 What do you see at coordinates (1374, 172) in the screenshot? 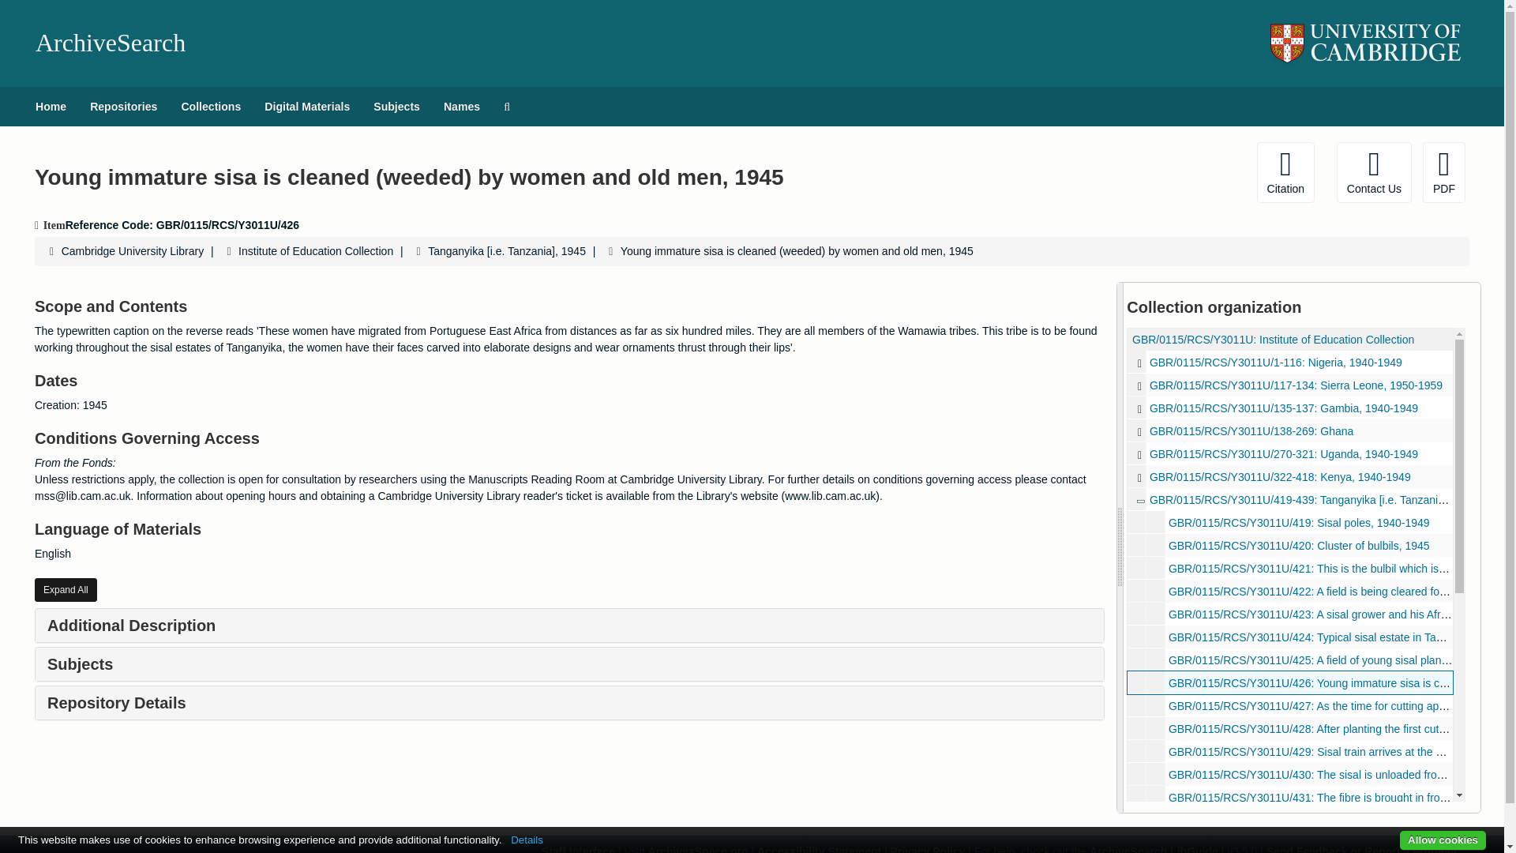
I see `Contact Us` at bounding box center [1374, 172].